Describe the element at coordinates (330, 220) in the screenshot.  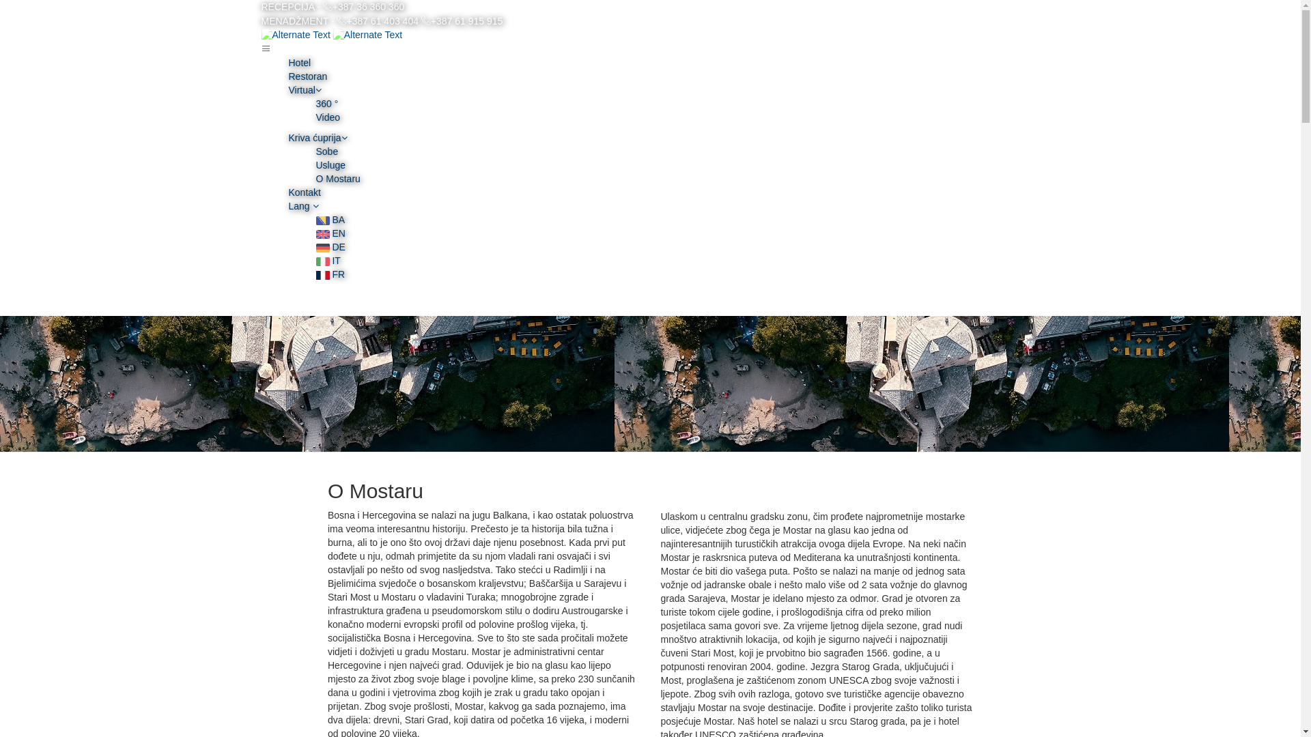
I see `BA` at that location.